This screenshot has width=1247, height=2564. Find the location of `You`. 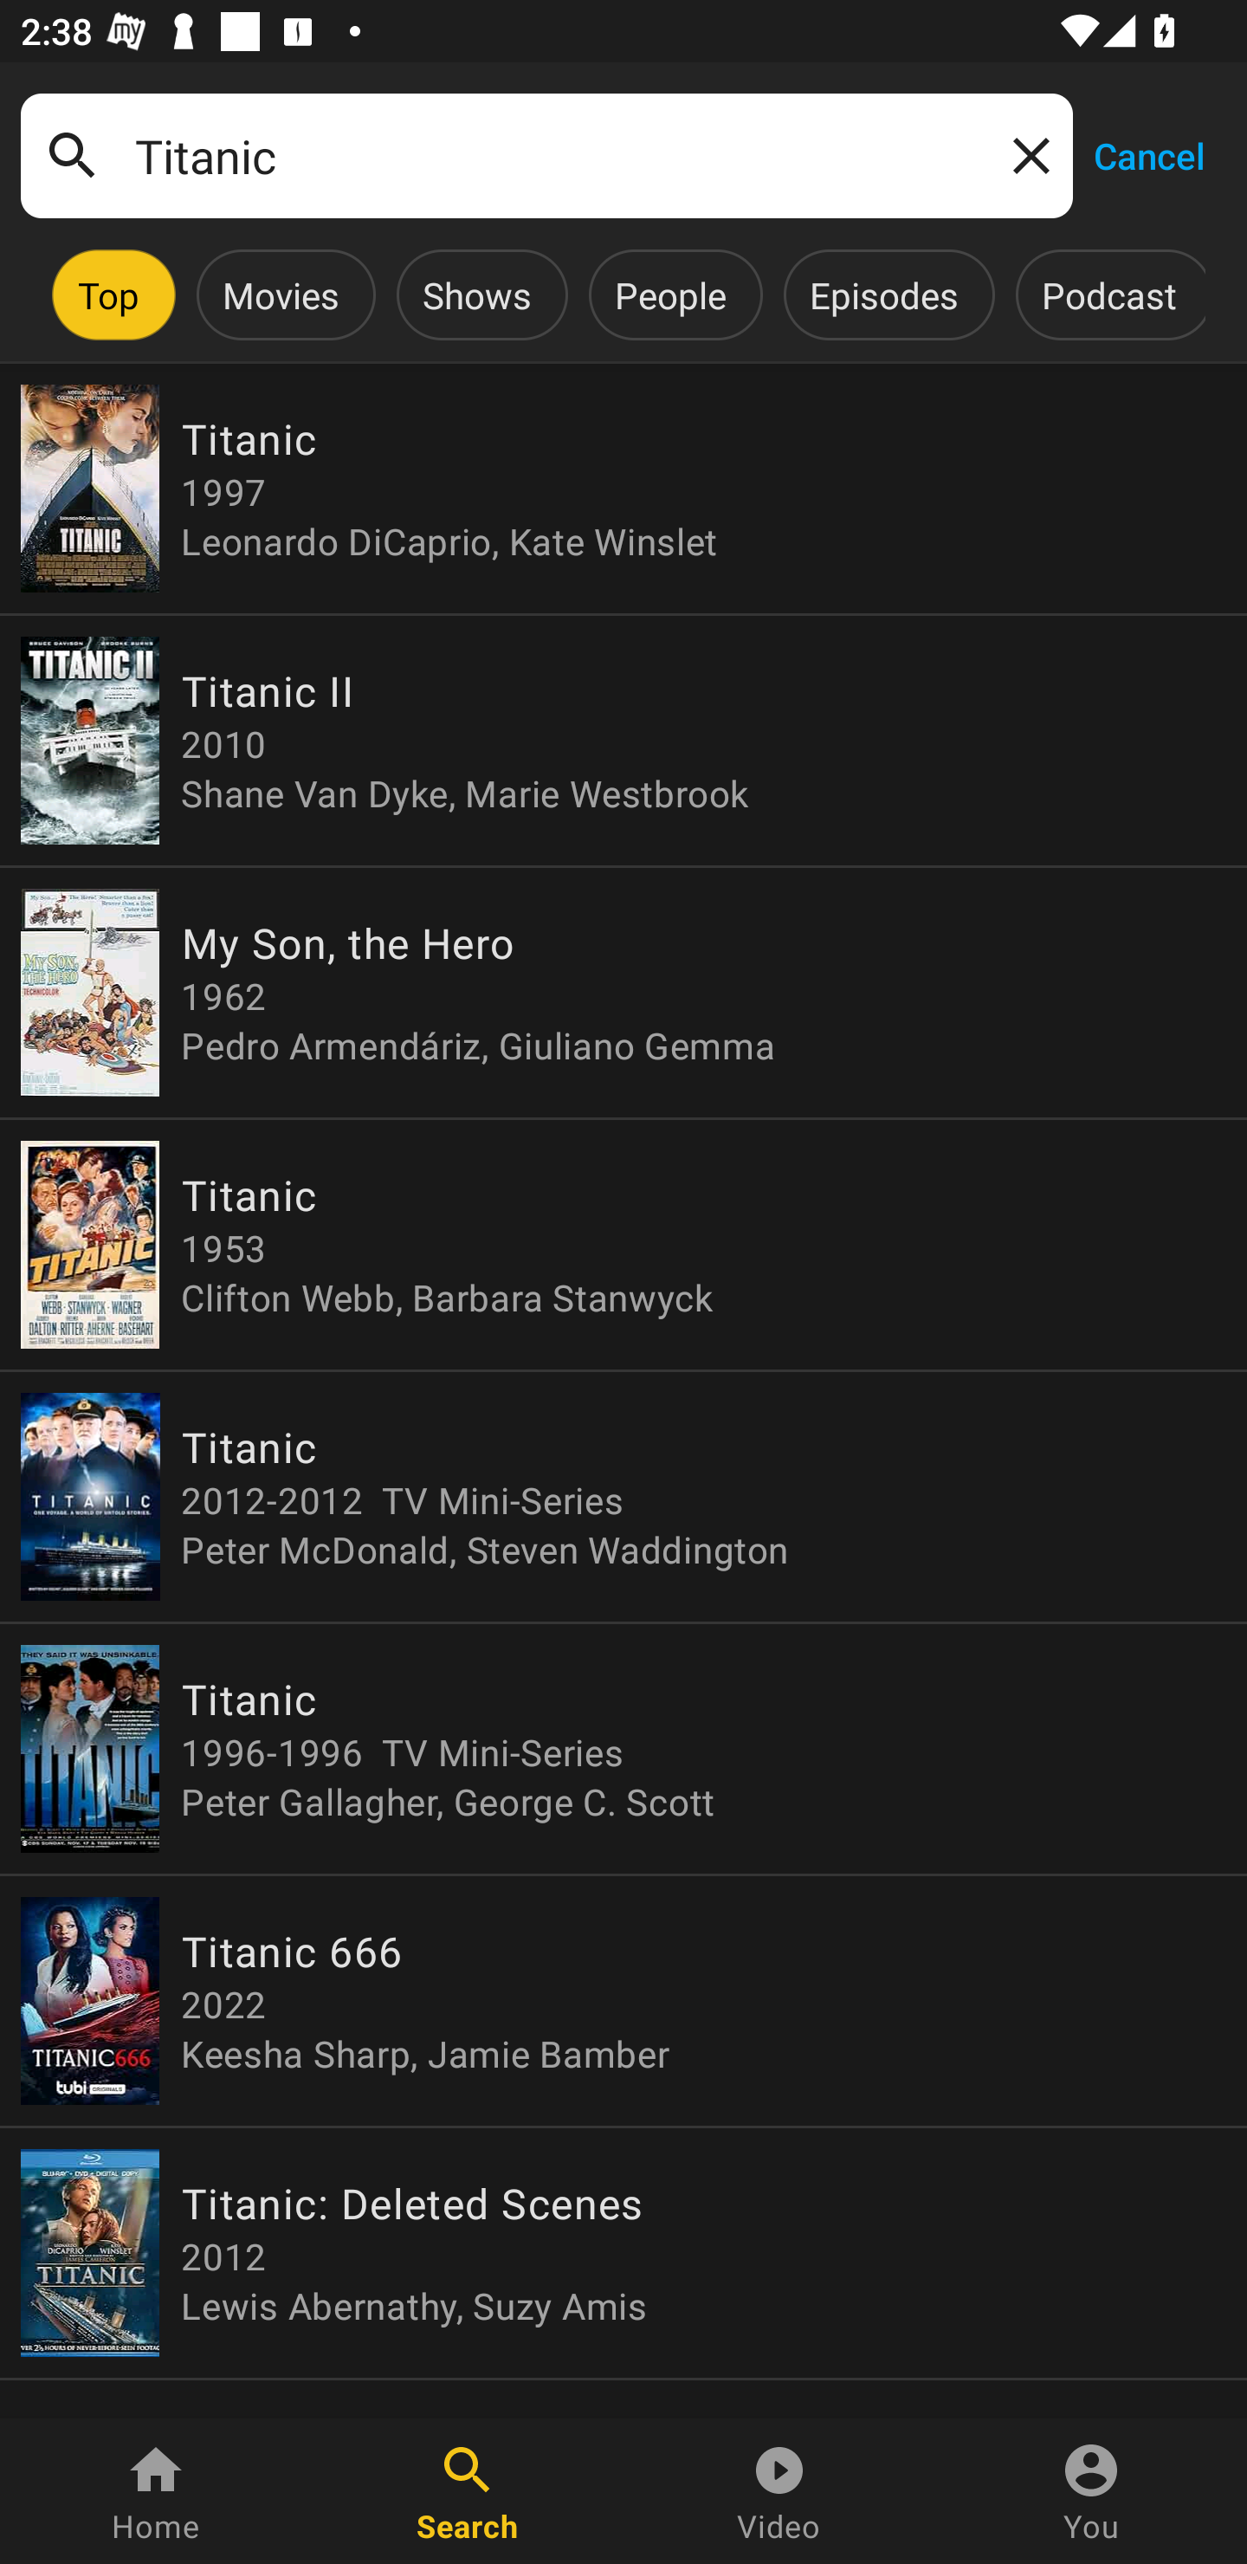

You is located at coordinates (1091, 2491).